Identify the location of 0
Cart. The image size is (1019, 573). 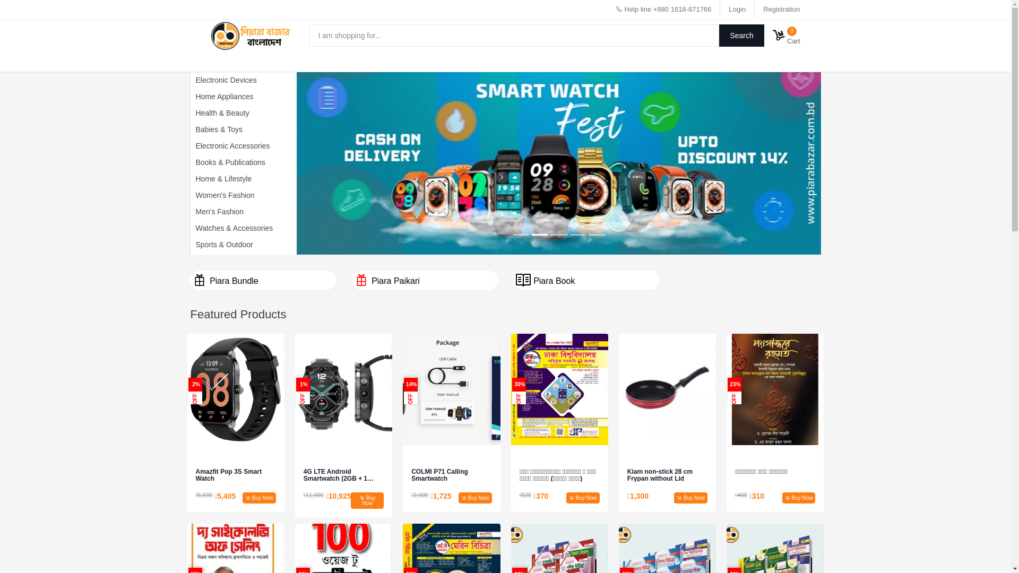
(787, 36).